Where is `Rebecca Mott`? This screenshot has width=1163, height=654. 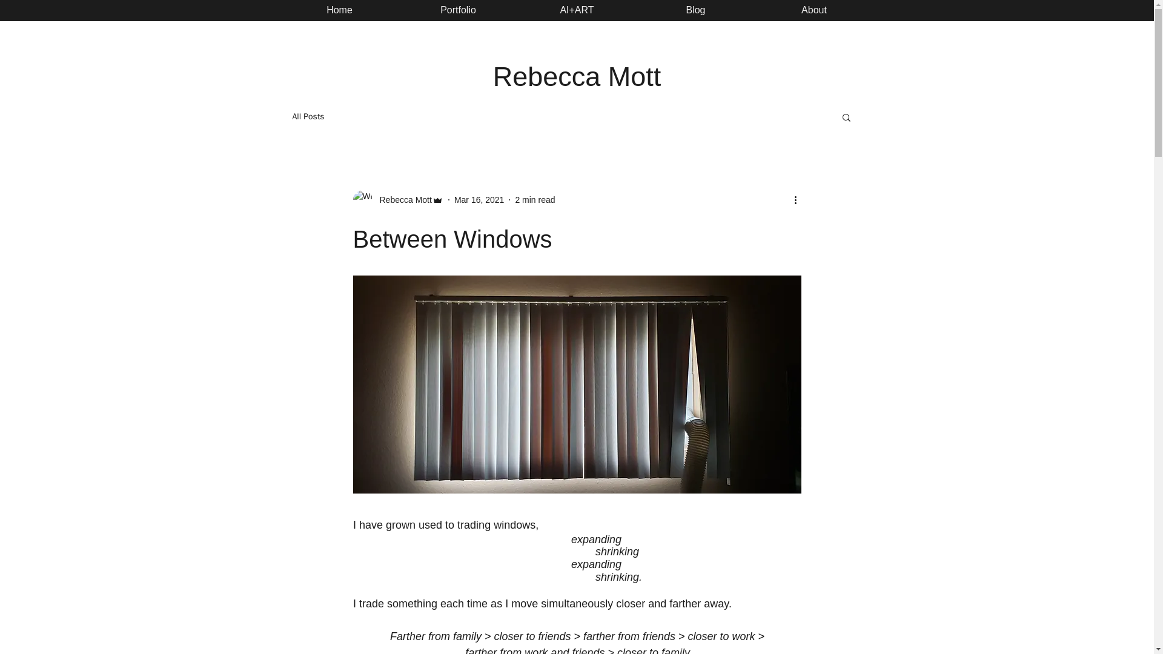 Rebecca Mott is located at coordinates (577, 76).